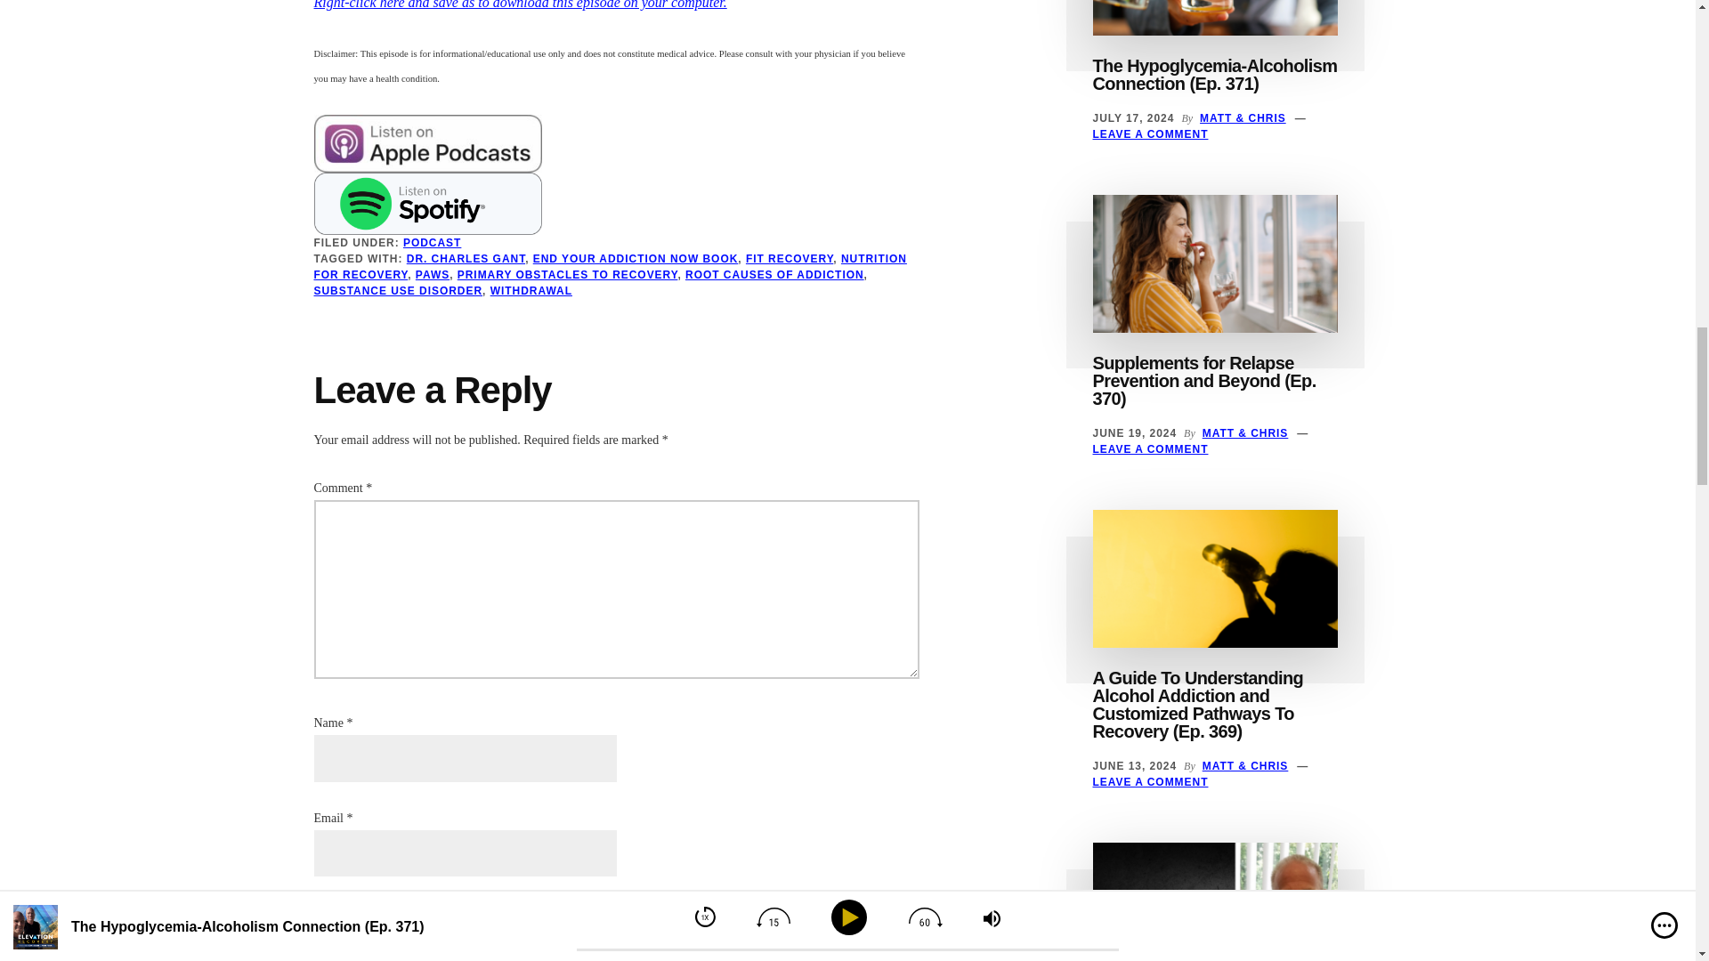  Describe the element at coordinates (397, 290) in the screenshot. I see `SUBSTANCE USE DISORDER` at that location.